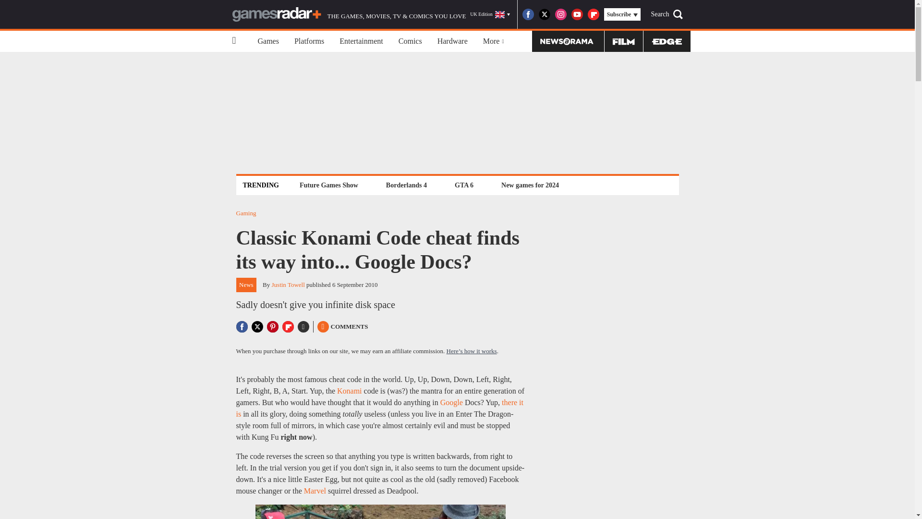  Describe the element at coordinates (410, 41) in the screenshot. I see `Comics` at that location.